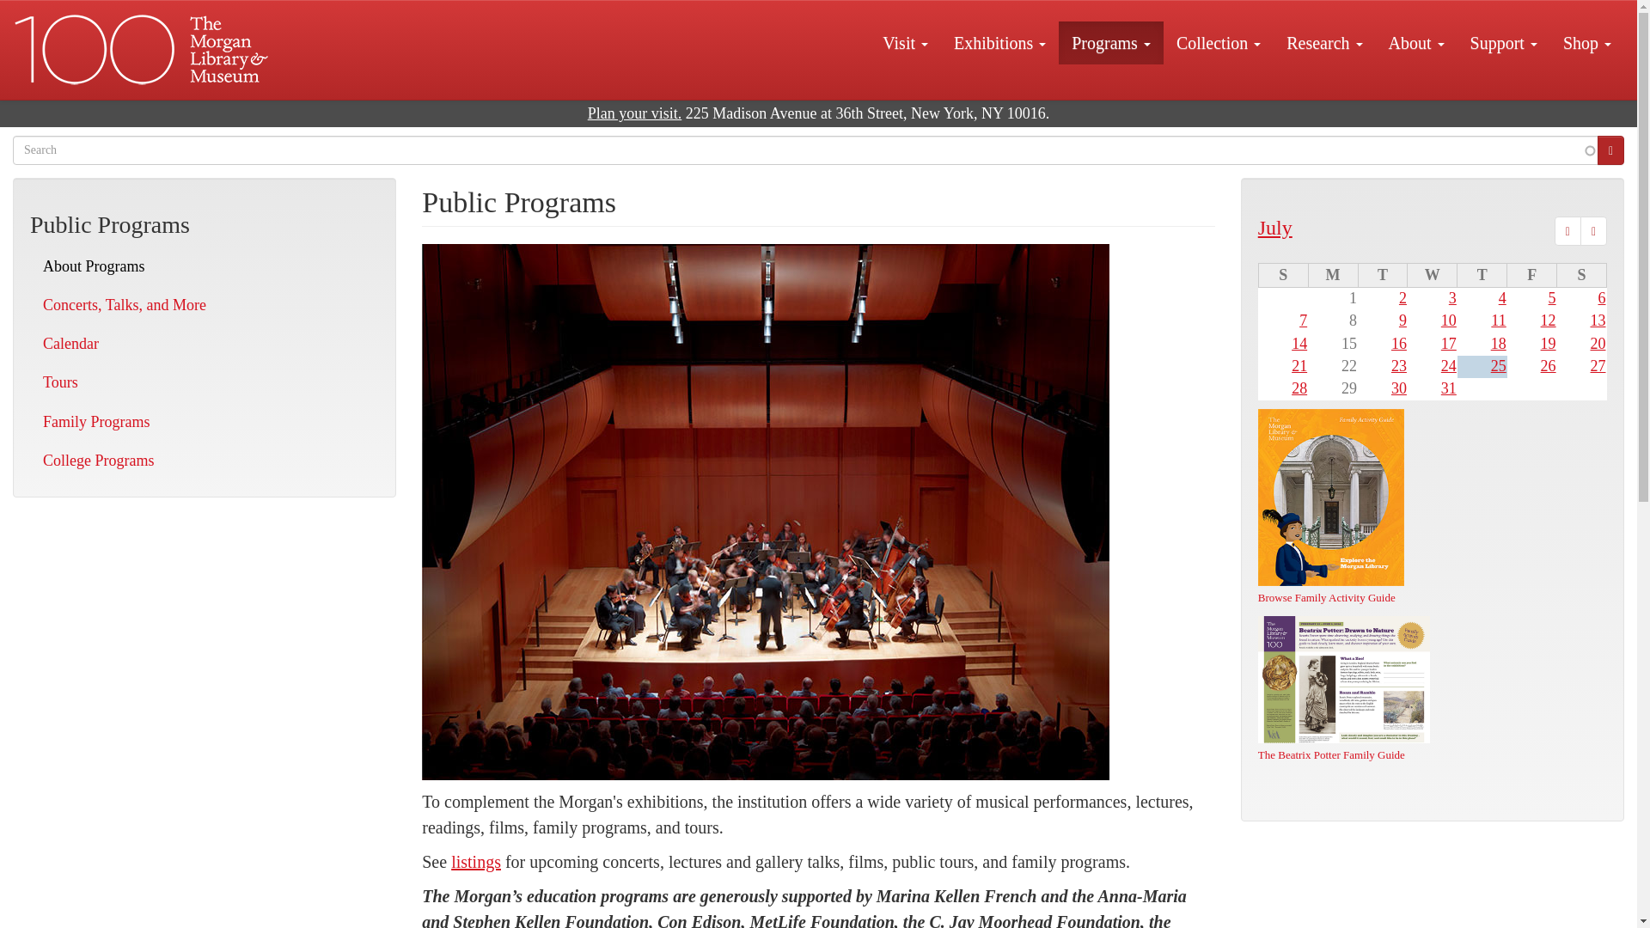 The width and height of the screenshot is (1650, 928). What do you see at coordinates (806, 150) in the screenshot?
I see `Enter the terms you wish to search for.` at bounding box center [806, 150].